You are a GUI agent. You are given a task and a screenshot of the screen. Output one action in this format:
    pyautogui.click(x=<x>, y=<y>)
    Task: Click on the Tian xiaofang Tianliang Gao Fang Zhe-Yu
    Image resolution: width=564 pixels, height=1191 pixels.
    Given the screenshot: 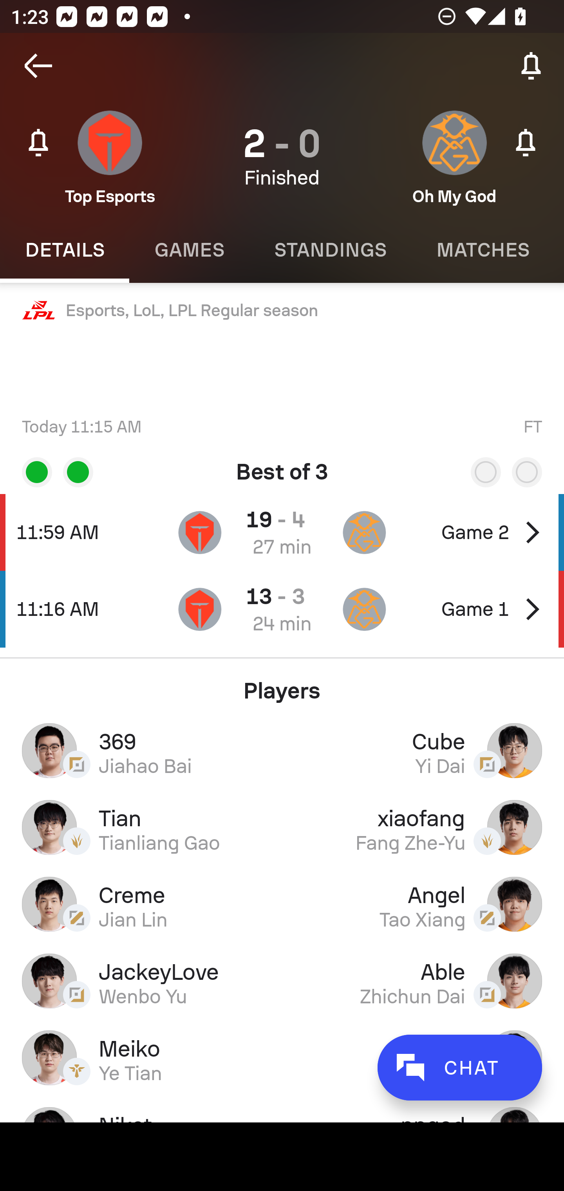 What is the action you would take?
    pyautogui.click(x=282, y=827)
    